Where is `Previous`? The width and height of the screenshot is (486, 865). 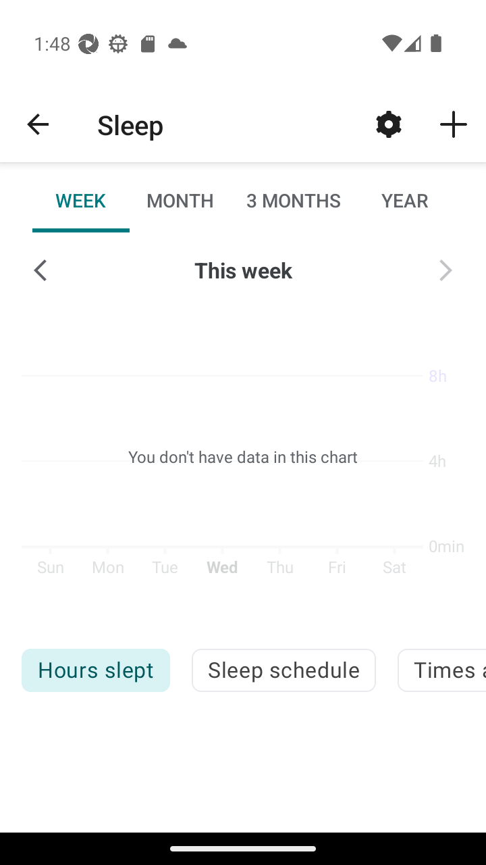
Previous is located at coordinates (40, 270).